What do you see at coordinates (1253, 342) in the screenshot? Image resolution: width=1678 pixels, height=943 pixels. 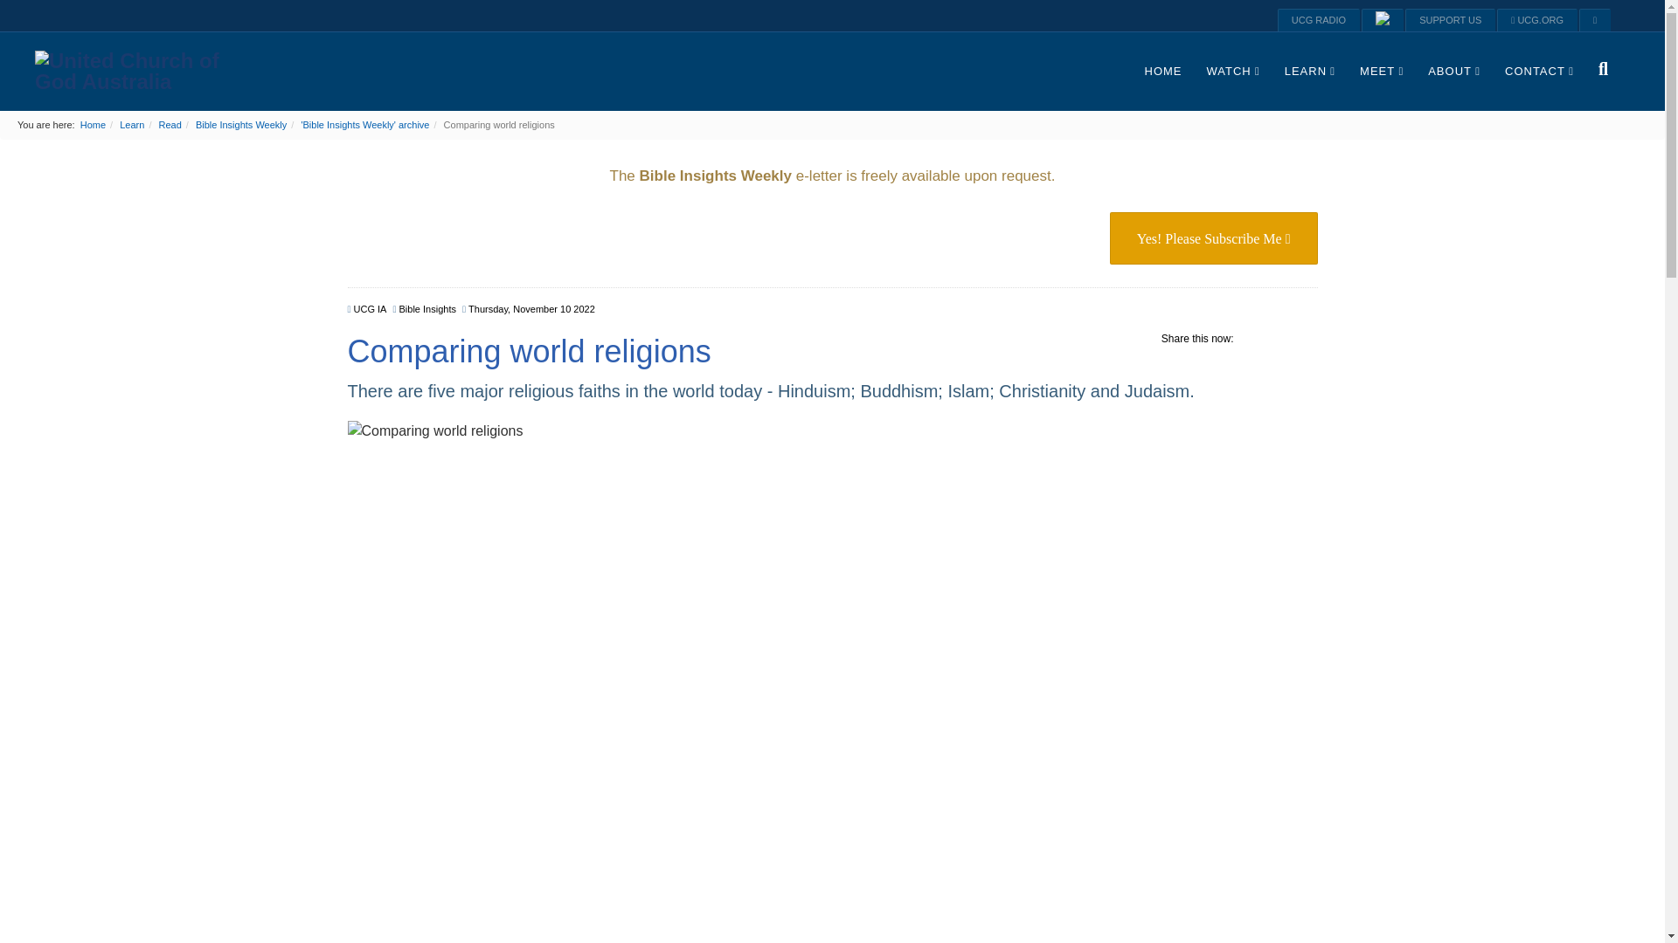 I see `Add this Page to Facebook` at bounding box center [1253, 342].